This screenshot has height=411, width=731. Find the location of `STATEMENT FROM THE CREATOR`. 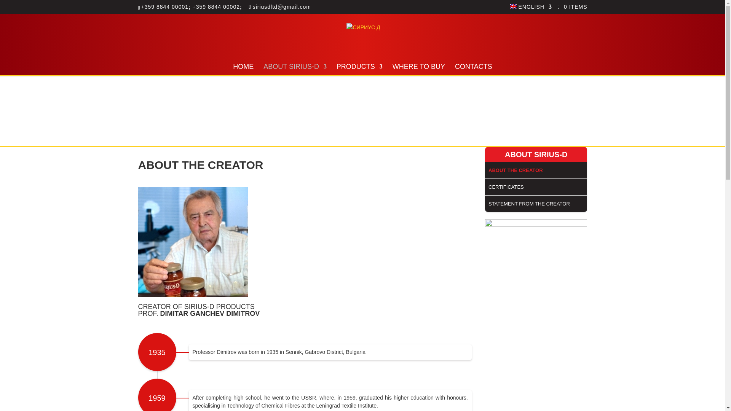

STATEMENT FROM THE CREATOR is located at coordinates (536, 204).